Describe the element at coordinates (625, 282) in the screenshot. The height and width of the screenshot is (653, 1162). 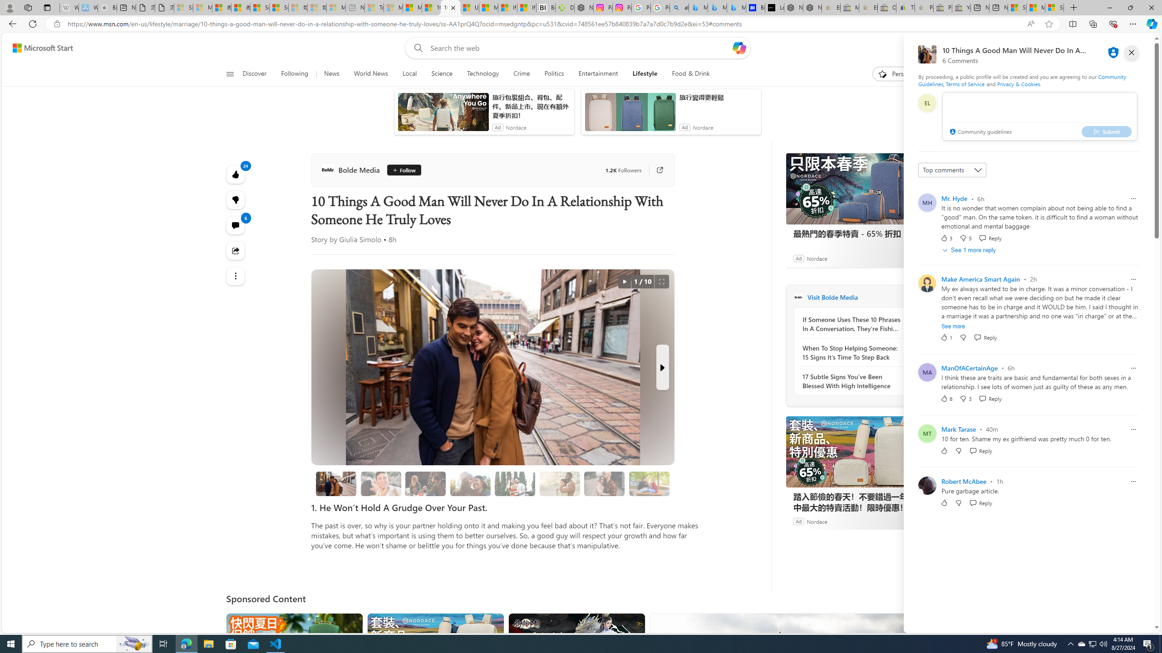
I see `autorotate button` at that location.